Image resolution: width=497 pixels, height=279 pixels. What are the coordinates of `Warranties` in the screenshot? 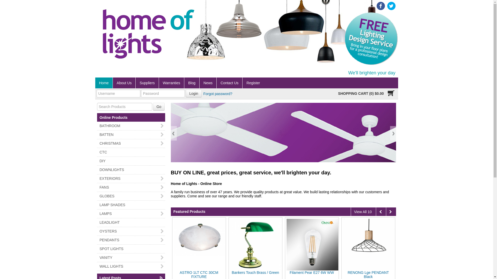 It's located at (171, 83).